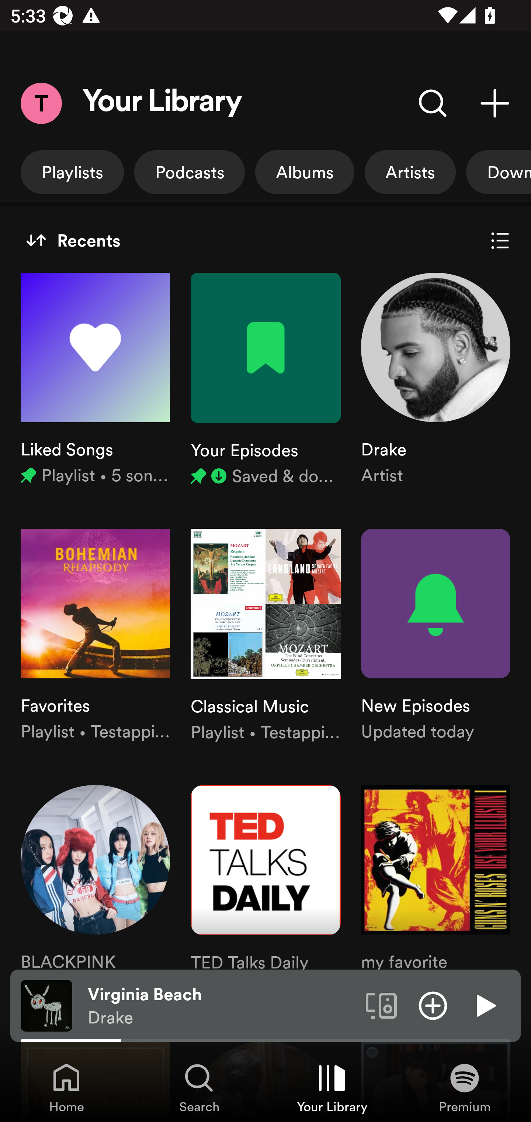 The image size is (531, 1122). I want to click on Recents, so click(73, 241).